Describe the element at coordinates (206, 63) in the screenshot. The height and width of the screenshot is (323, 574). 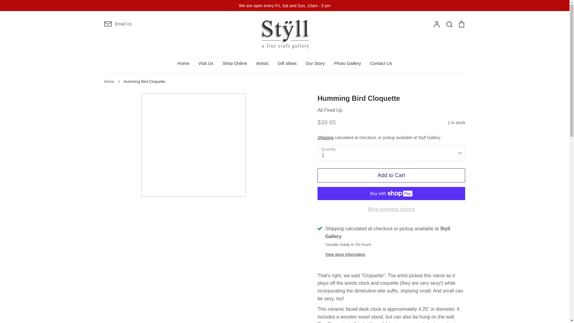
I see `Visit Us` at that location.